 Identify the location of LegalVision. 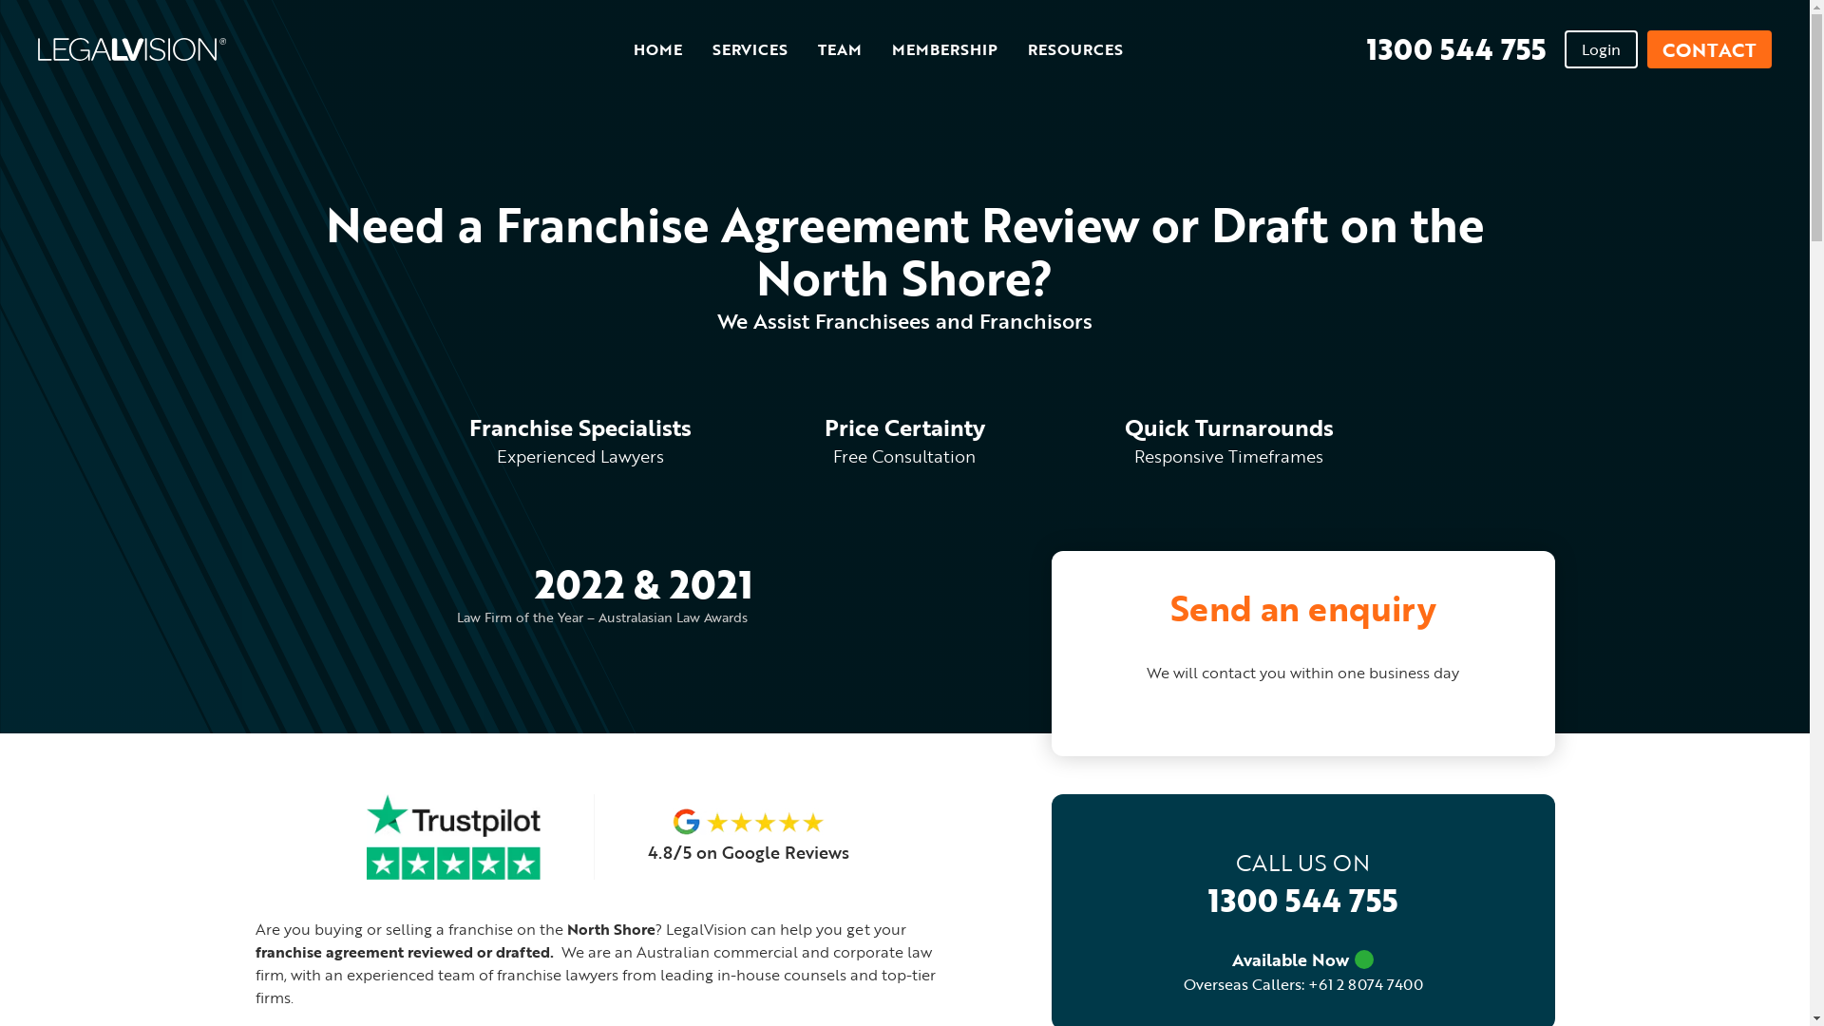
(336, 49).